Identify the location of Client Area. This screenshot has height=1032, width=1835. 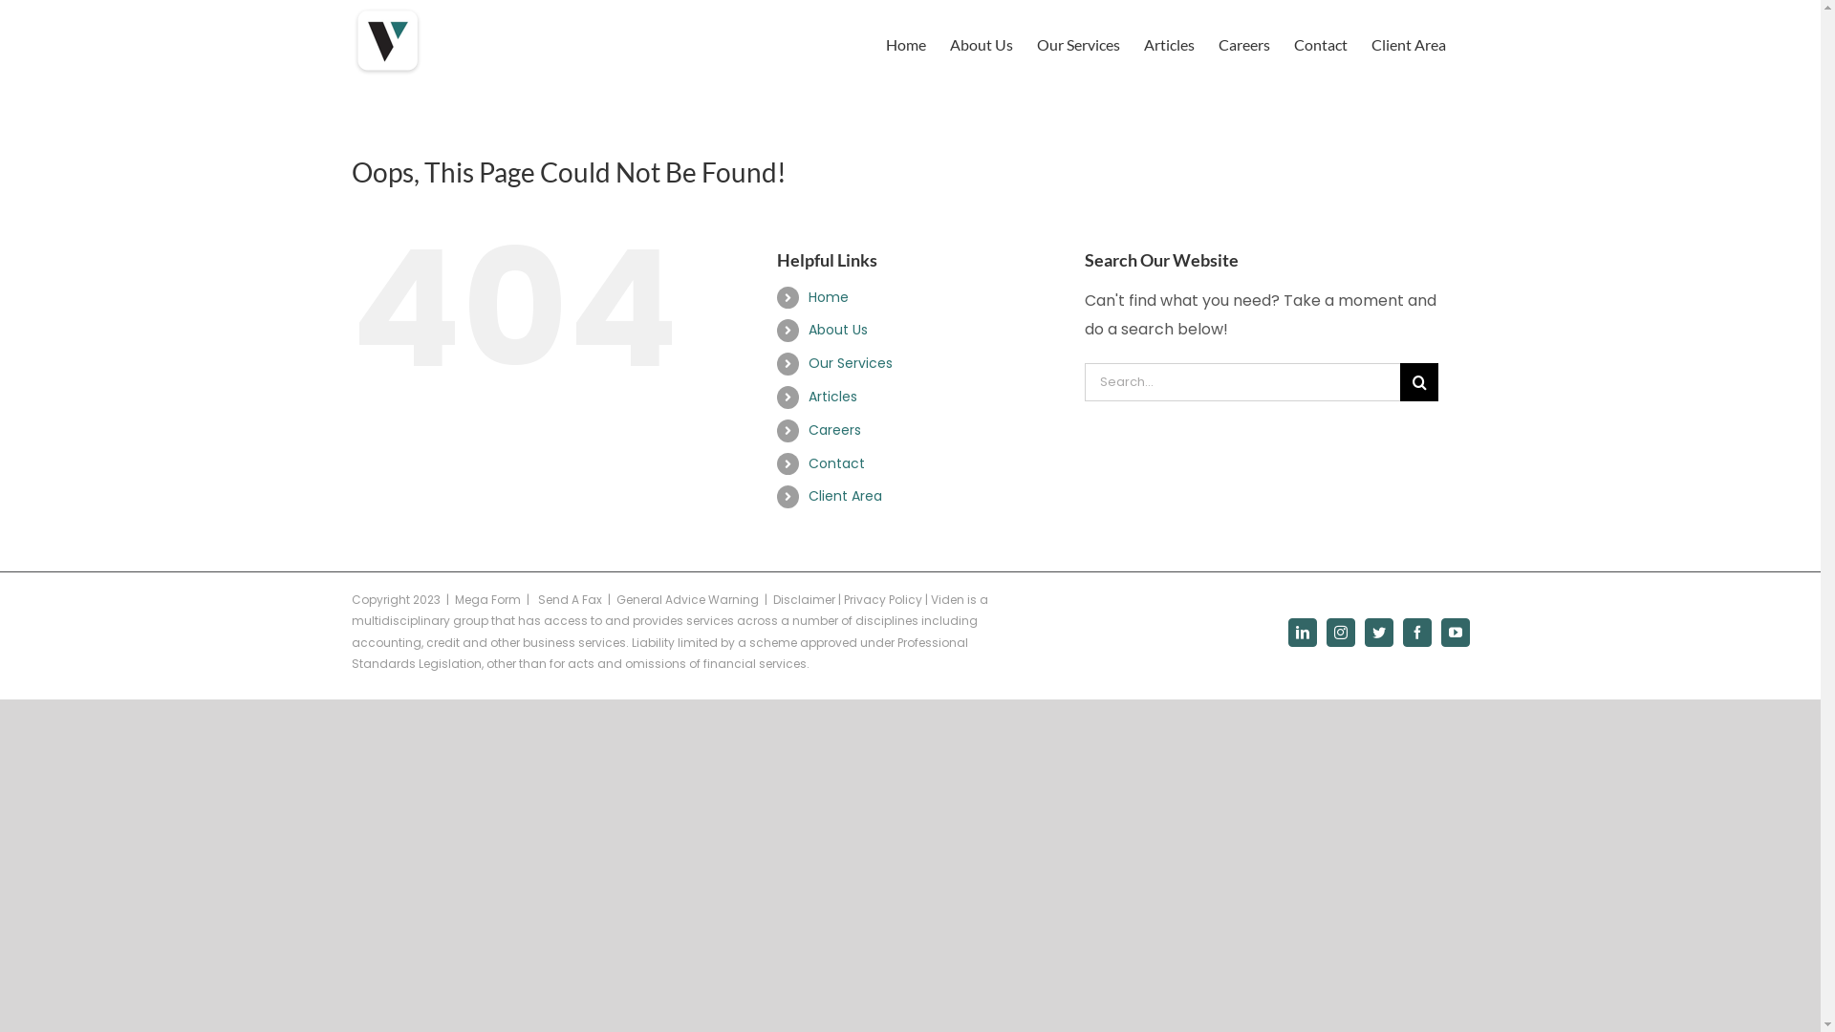
(845, 495).